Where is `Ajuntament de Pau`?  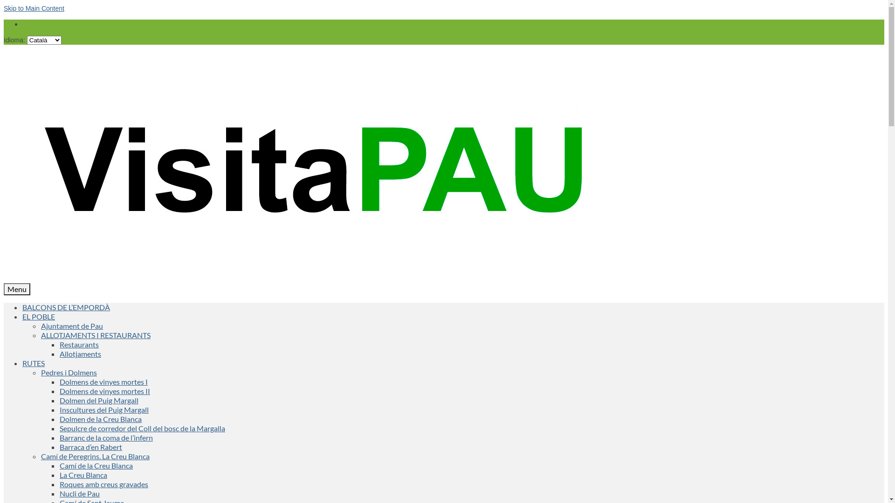
Ajuntament de Pau is located at coordinates (72, 326).